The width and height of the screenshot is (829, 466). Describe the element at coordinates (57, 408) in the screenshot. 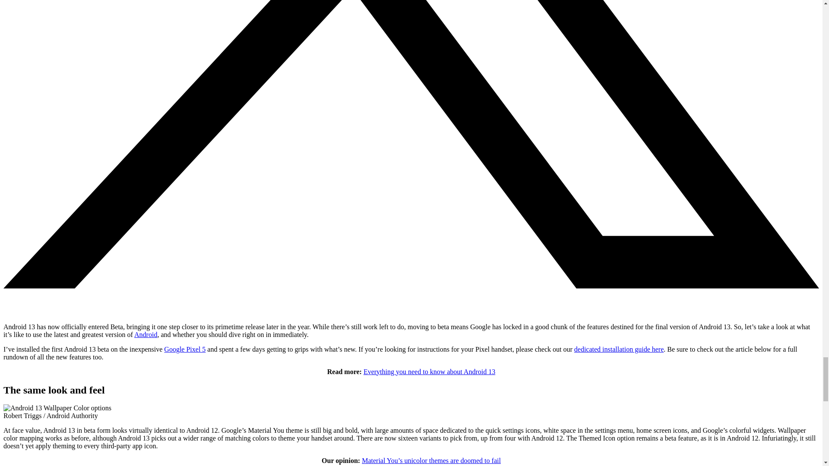

I see `Android 13 Wallpaper Color options` at that location.